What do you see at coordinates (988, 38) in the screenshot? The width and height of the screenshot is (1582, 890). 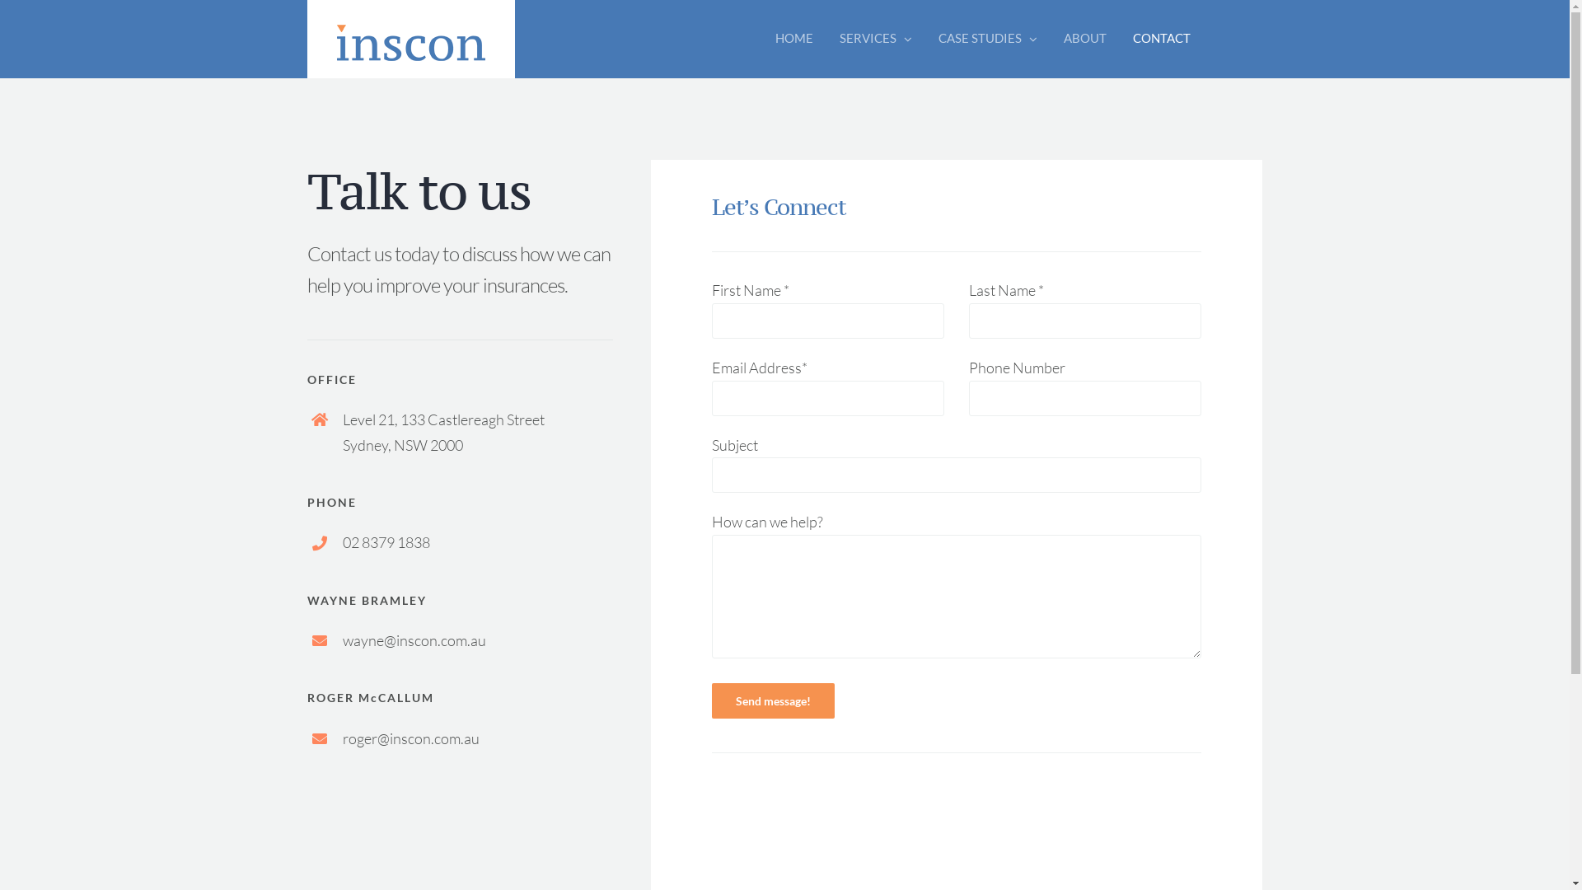 I see `CASE STUDIES` at bounding box center [988, 38].